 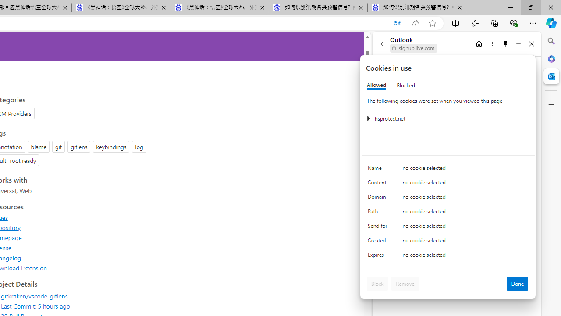 What do you see at coordinates (406, 85) in the screenshot?
I see `Blocked` at bounding box center [406, 85].